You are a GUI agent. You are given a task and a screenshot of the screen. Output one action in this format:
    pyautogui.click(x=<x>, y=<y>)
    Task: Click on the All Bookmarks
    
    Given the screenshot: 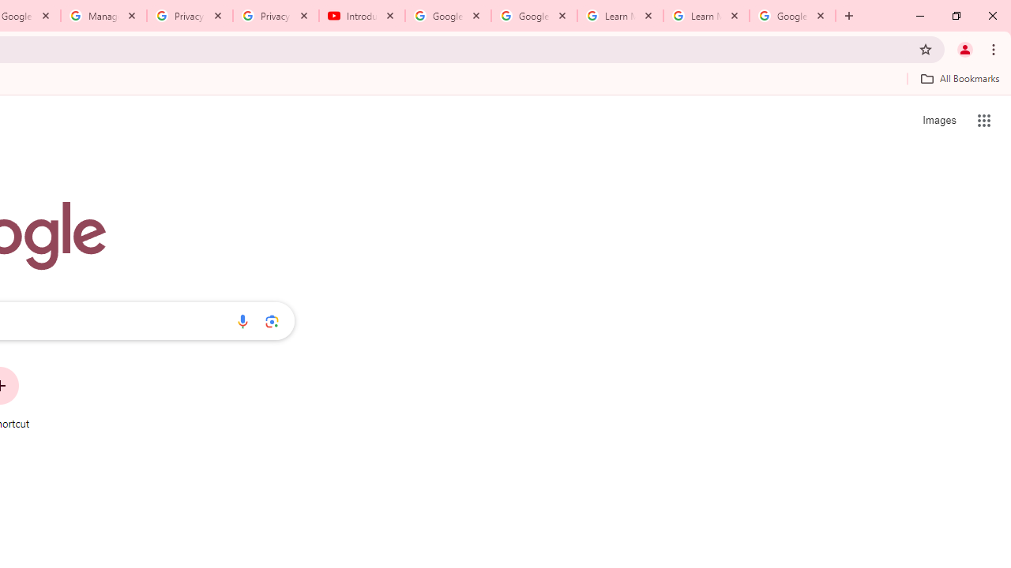 What is the action you would take?
    pyautogui.click(x=960, y=78)
    